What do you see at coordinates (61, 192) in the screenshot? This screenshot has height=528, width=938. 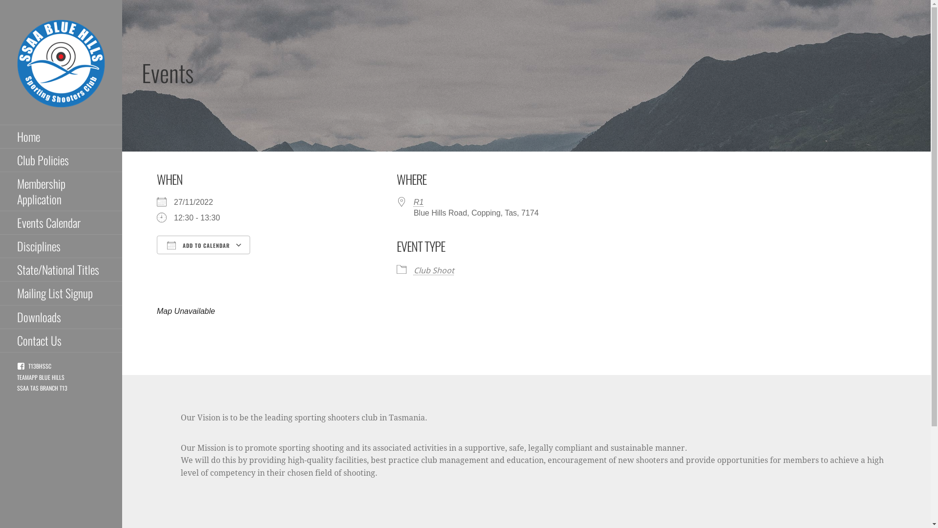 I see `Membership Application` at bounding box center [61, 192].